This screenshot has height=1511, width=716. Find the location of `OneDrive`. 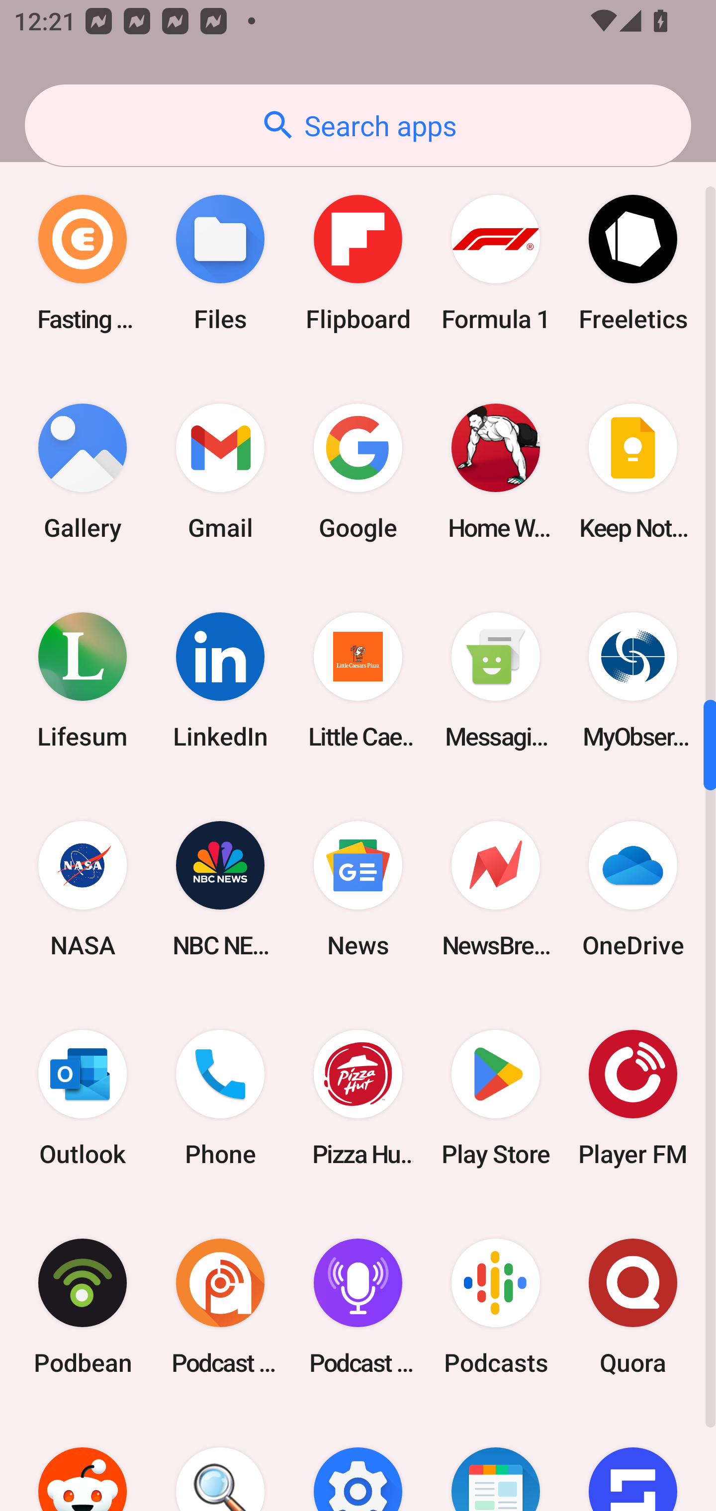

OneDrive is located at coordinates (633, 889).